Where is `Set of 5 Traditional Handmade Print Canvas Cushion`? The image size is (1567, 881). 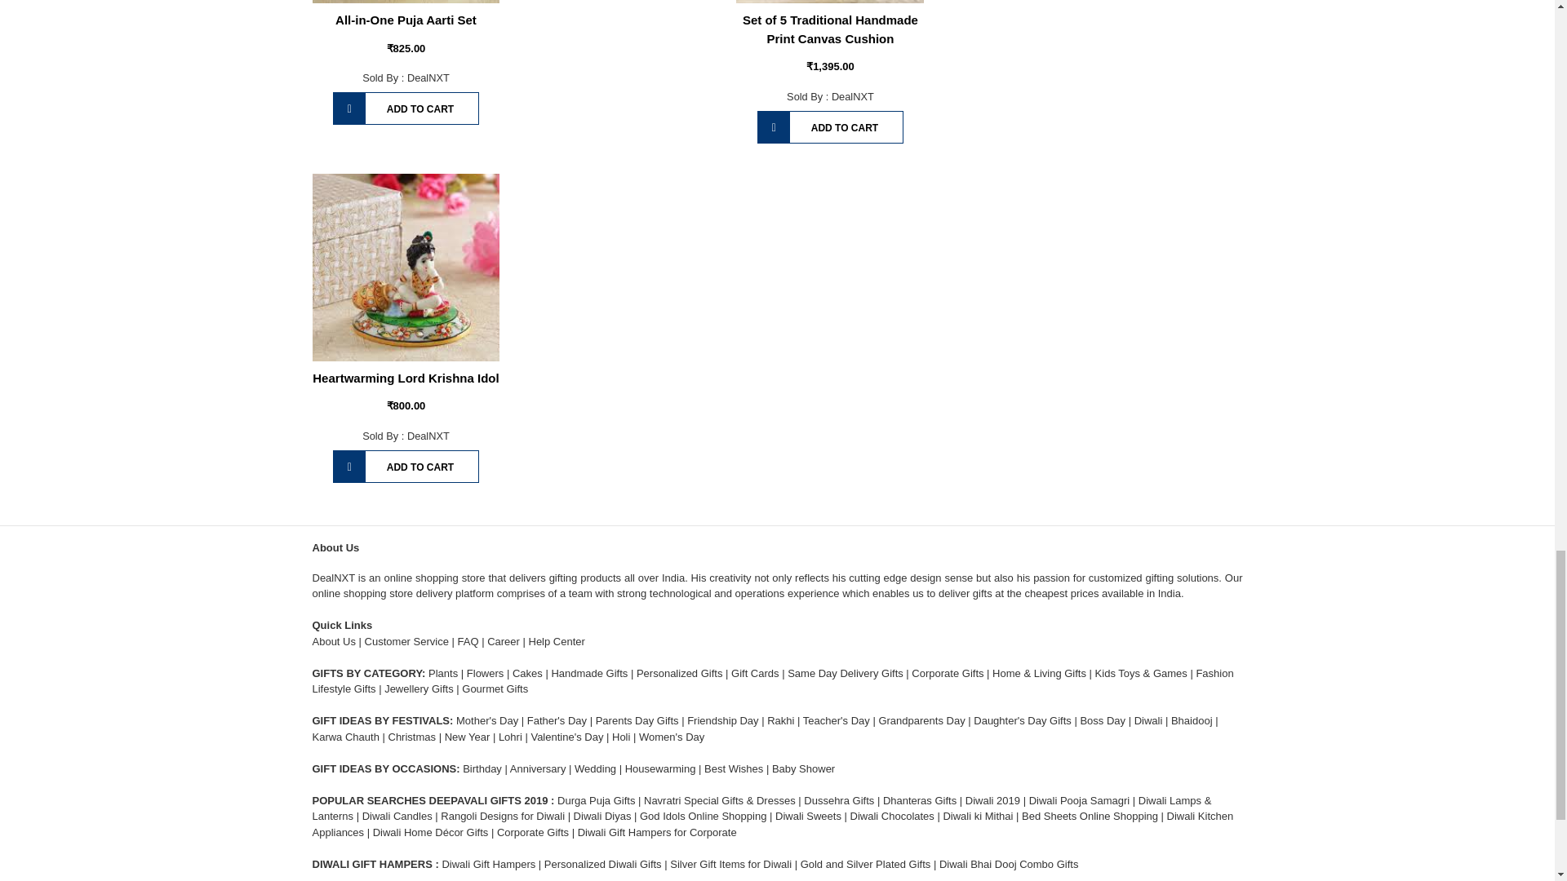
Set of 5 Traditional Handmade Print Canvas Cushion is located at coordinates (830, 2).